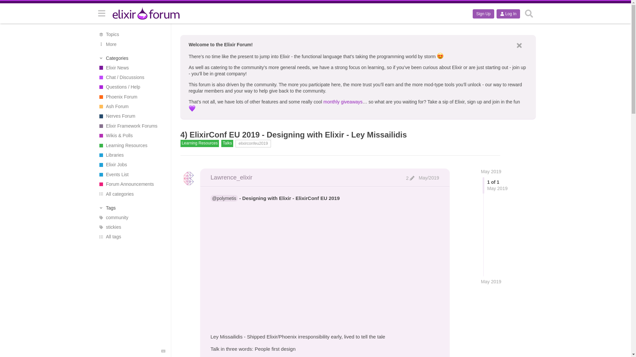 This screenshot has width=636, height=357. Describe the element at coordinates (131, 227) in the screenshot. I see `stickies` at that location.